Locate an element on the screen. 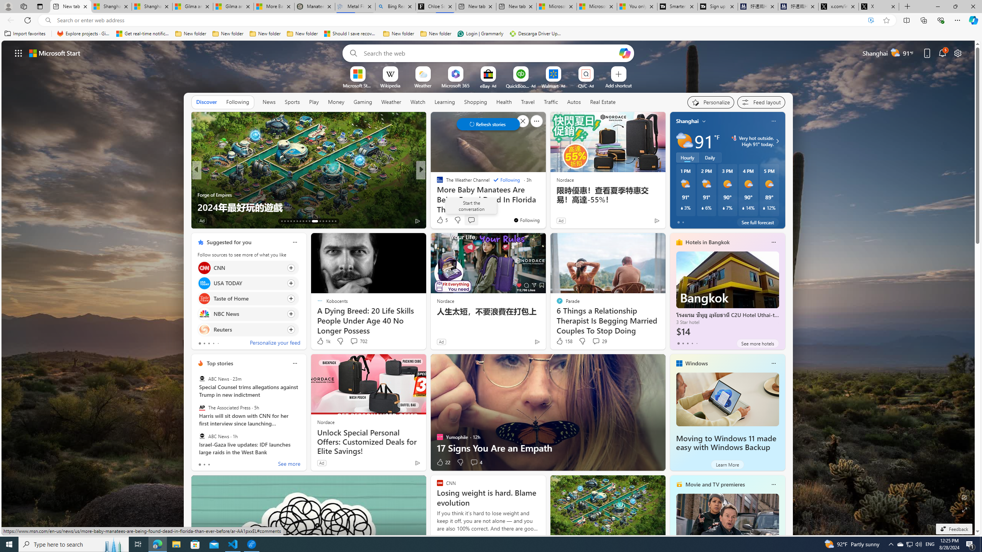 The image size is (982, 552). Click to follow source Reuters is located at coordinates (248, 329).